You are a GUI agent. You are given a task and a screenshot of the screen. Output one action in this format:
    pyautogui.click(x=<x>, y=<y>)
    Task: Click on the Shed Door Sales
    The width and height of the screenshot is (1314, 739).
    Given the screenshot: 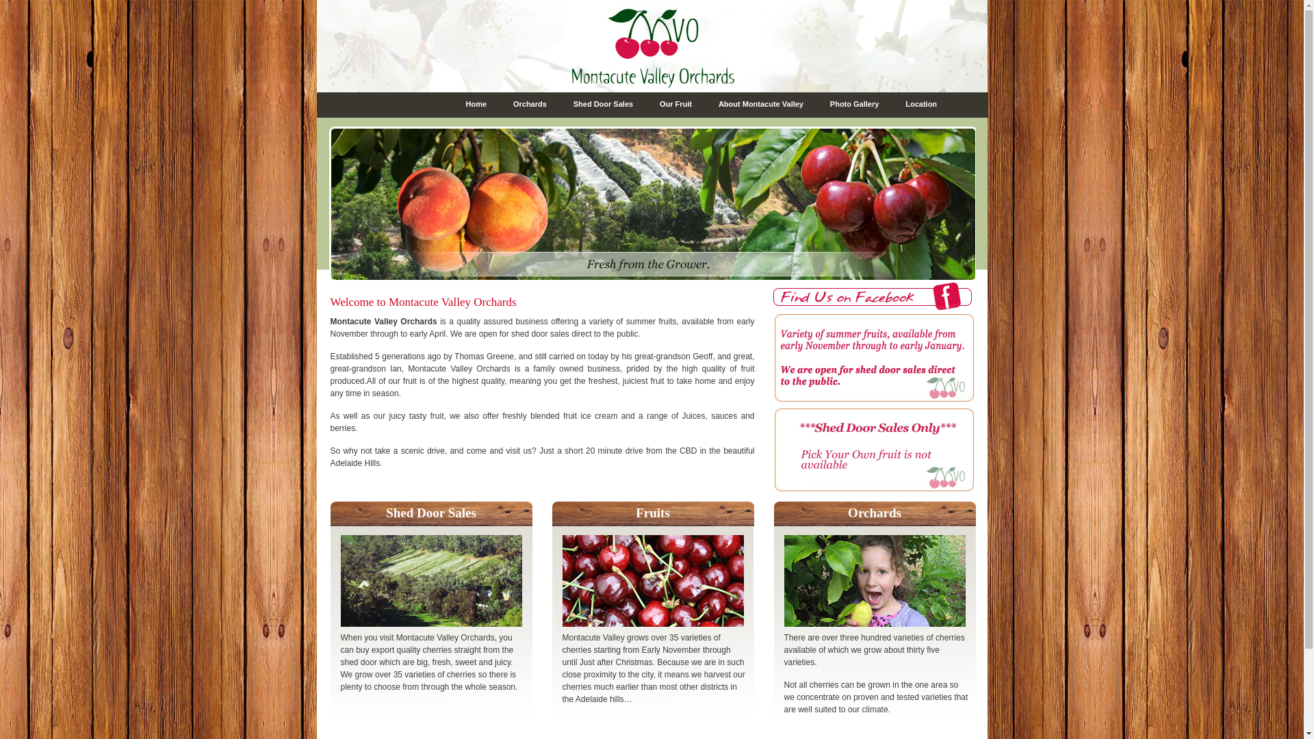 What is the action you would take?
    pyautogui.click(x=604, y=104)
    